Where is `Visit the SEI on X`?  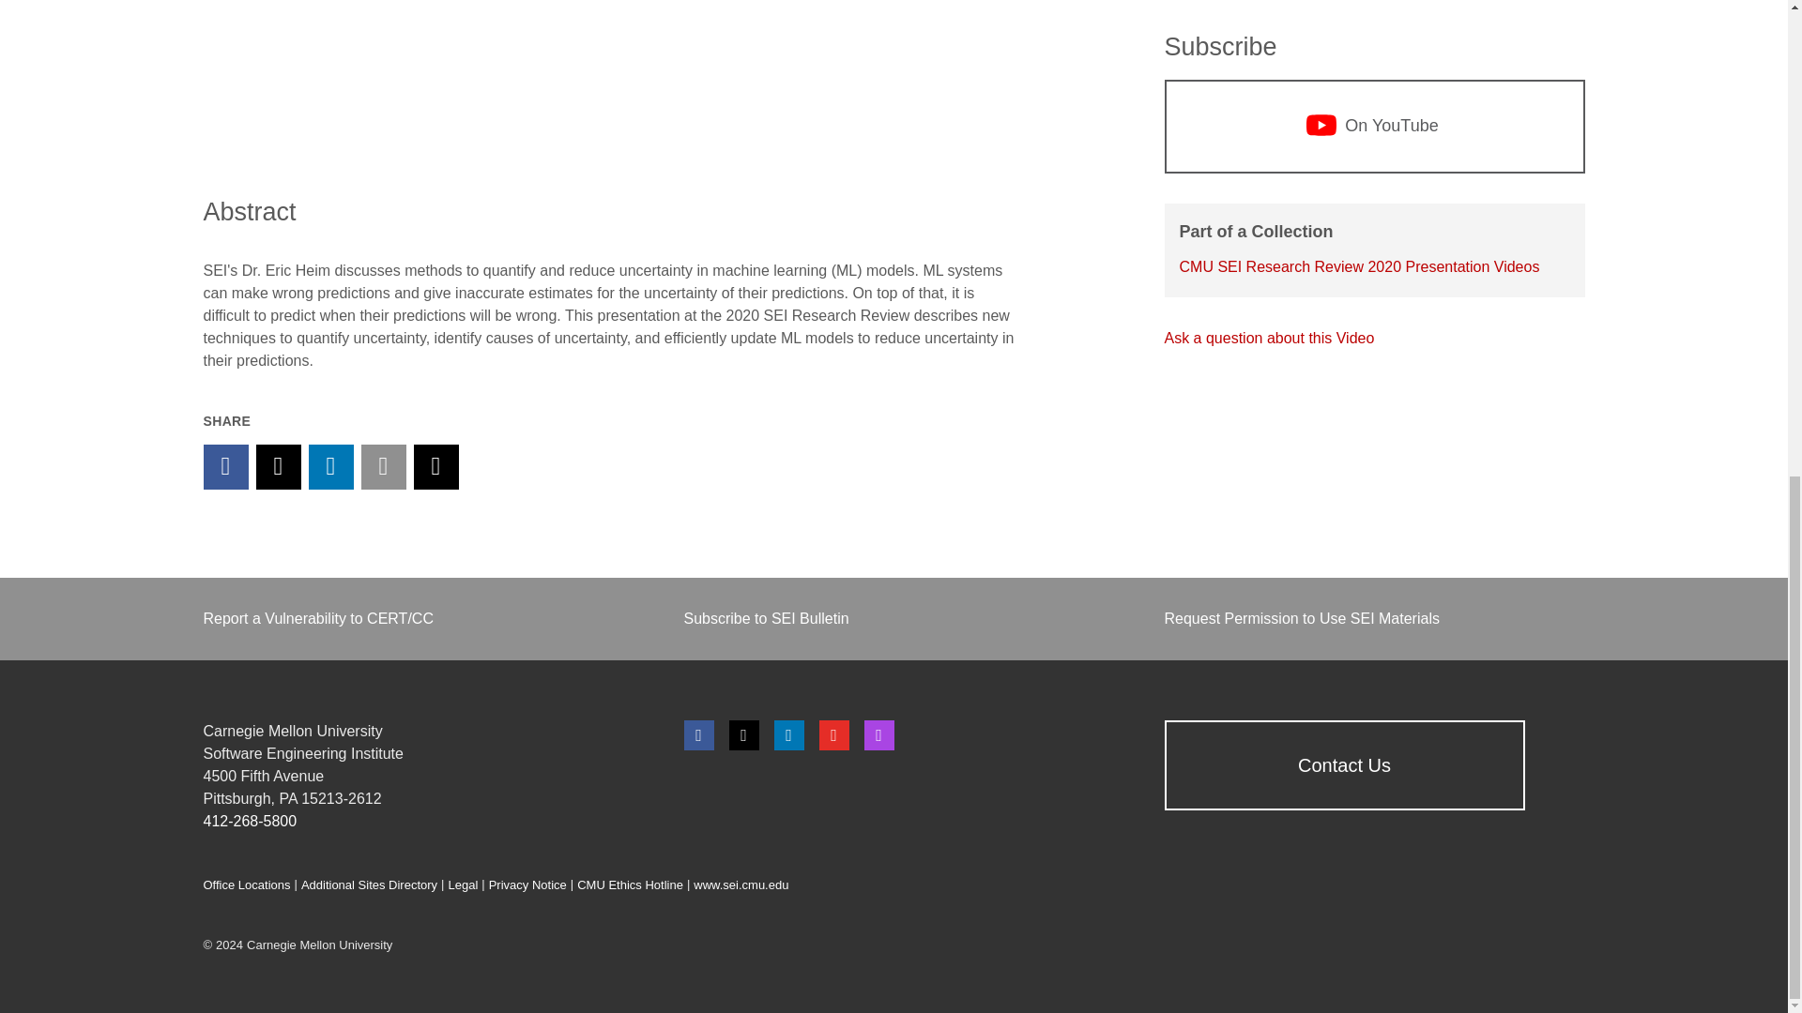 Visit the SEI on X is located at coordinates (743, 735).